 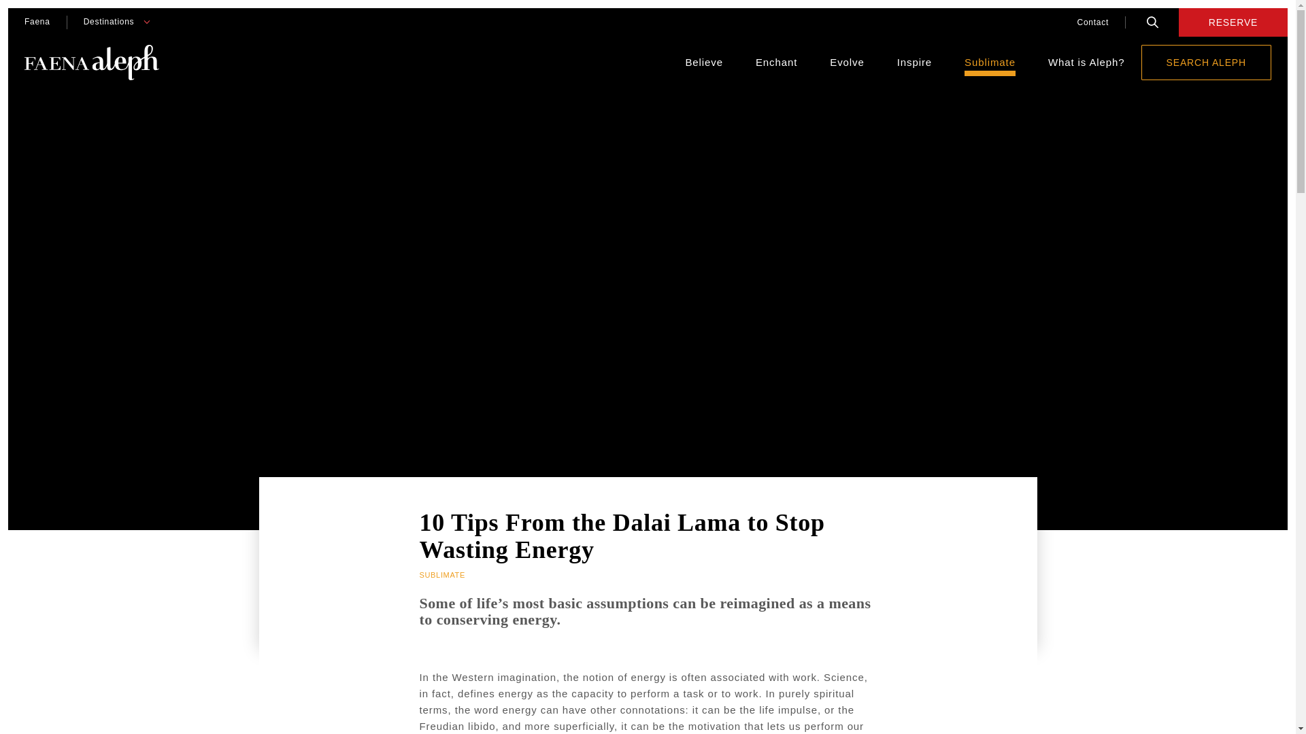 What do you see at coordinates (1152, 22) in the screenshot?
I see `Search` at bounding box center [1152, 22].